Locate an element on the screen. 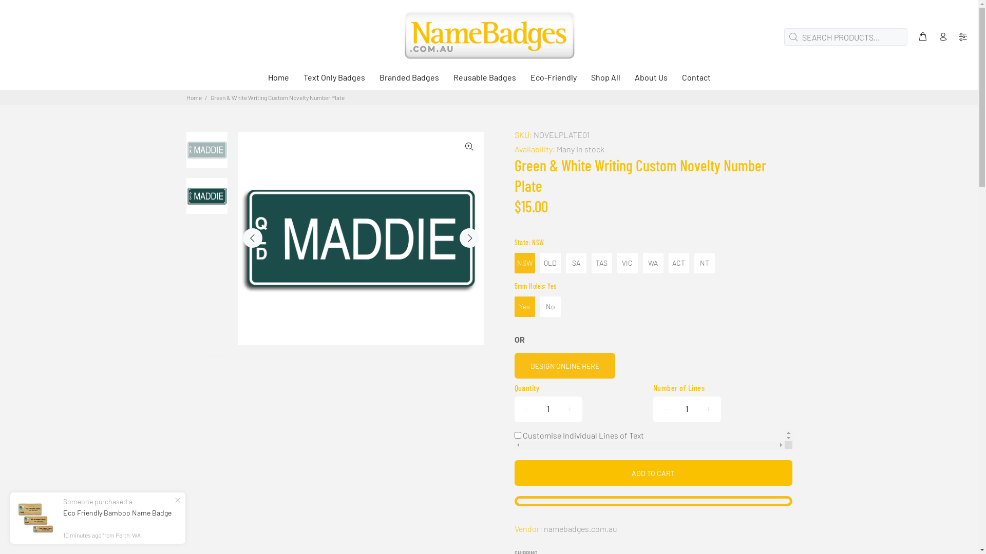  Eco Friendly Bamboo Name Badge is located at coordinates (117, 513).